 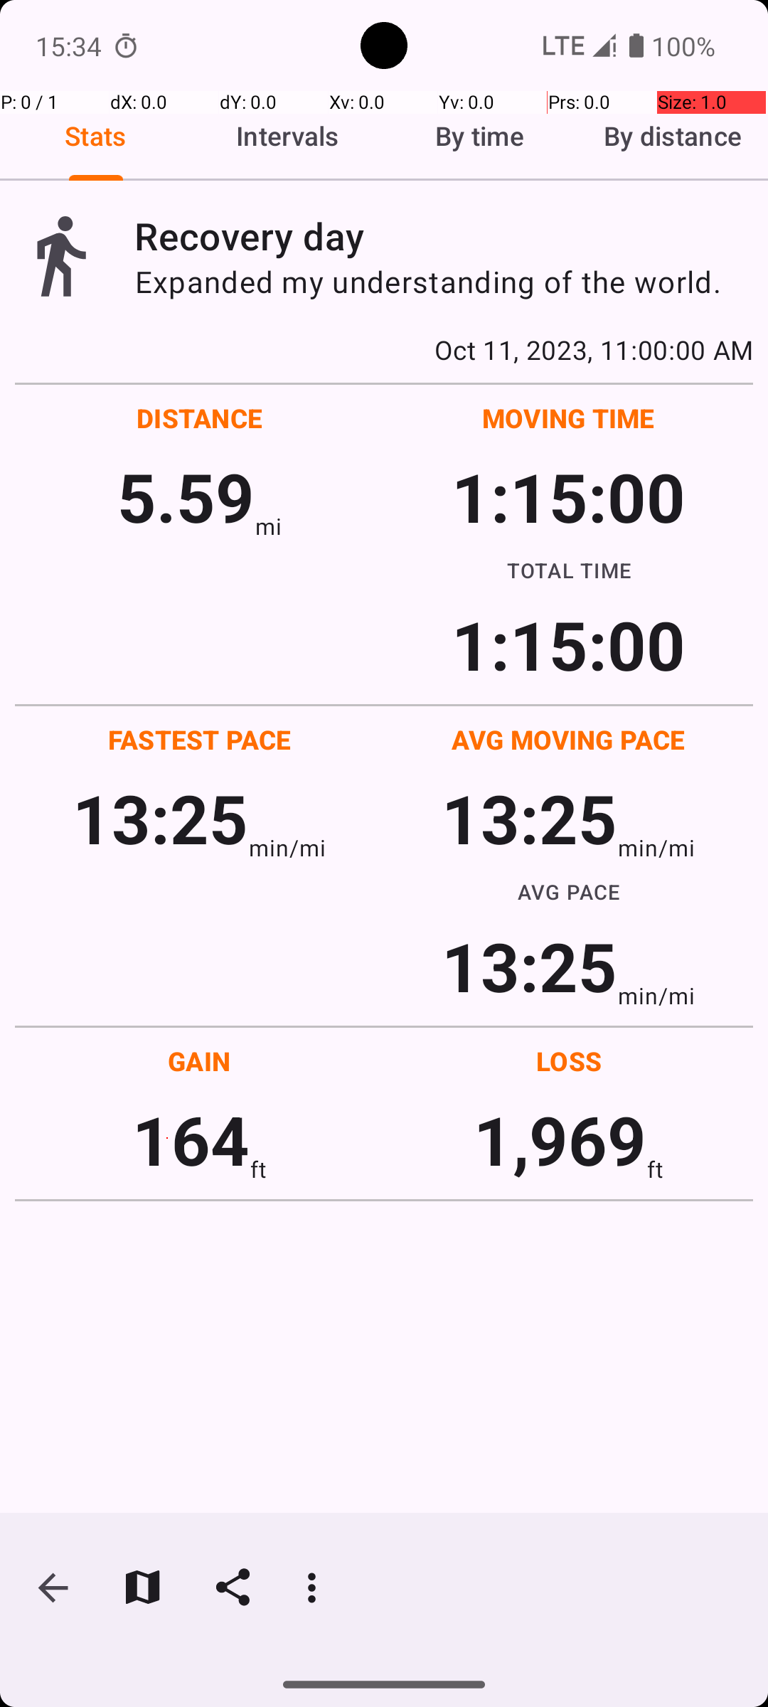 What do you see at coordinates (568, 496) in the screenshot?
I see `1:15:00` at bounding box center [568, 496].